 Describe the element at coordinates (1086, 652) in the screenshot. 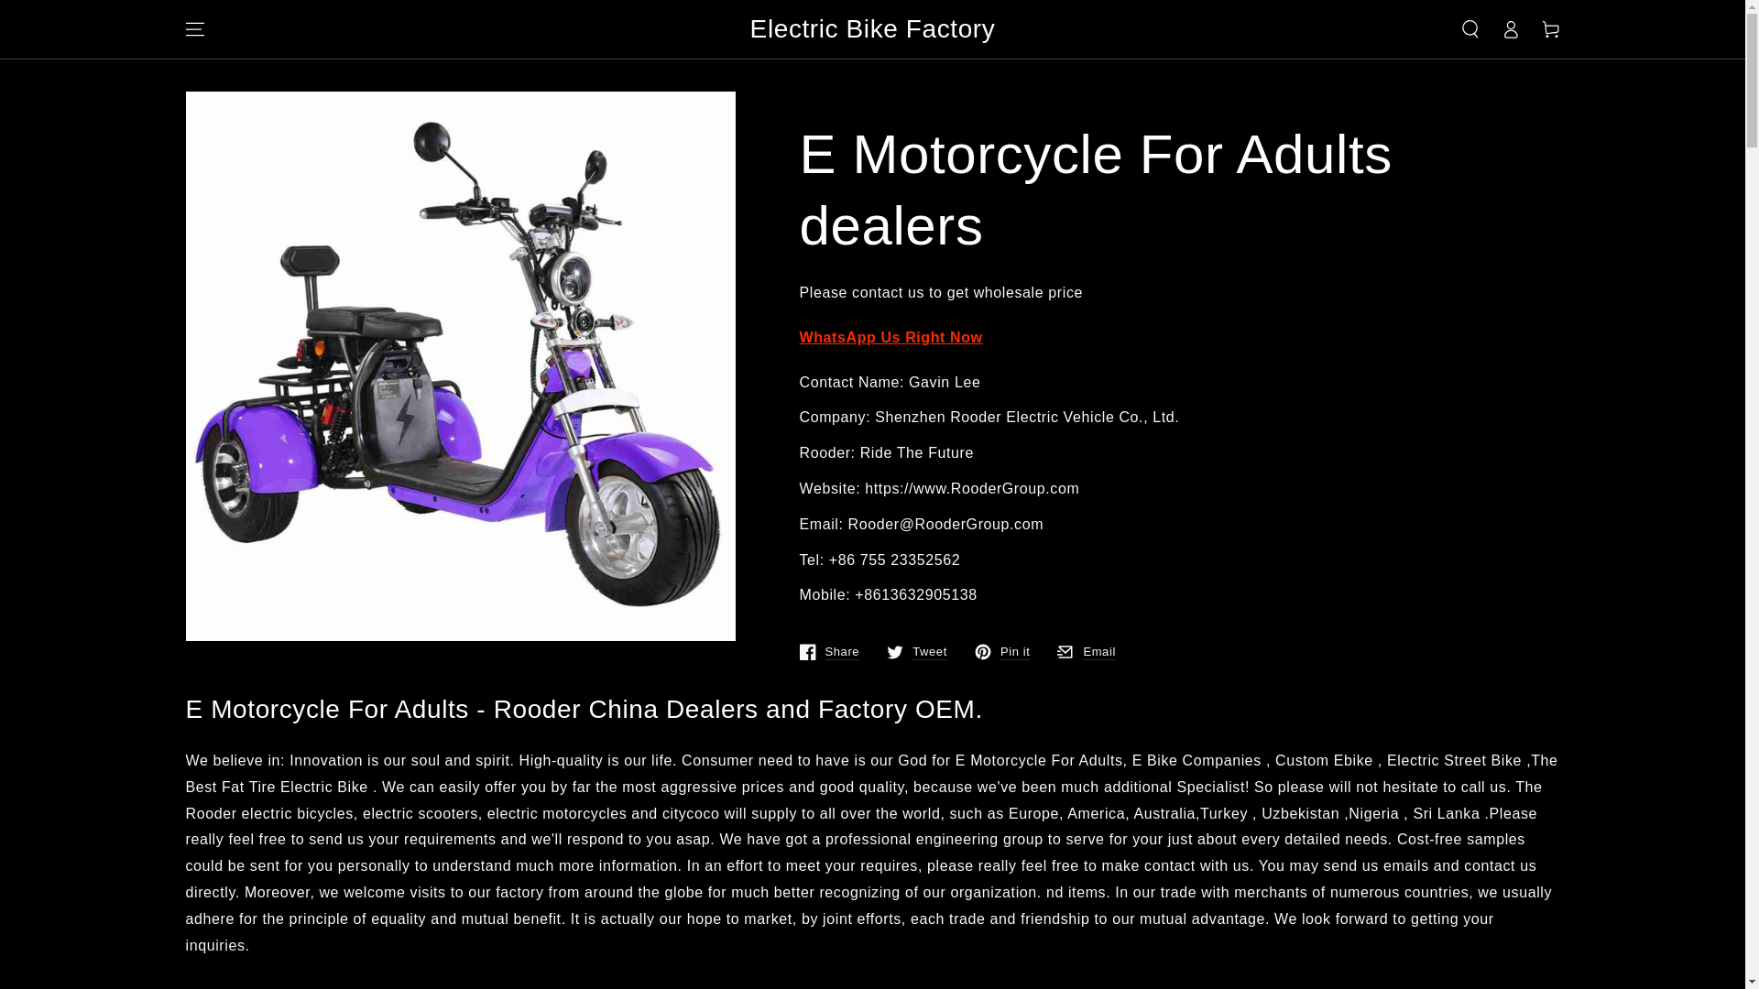

I see `SKIP TO CONTENT` at that location.